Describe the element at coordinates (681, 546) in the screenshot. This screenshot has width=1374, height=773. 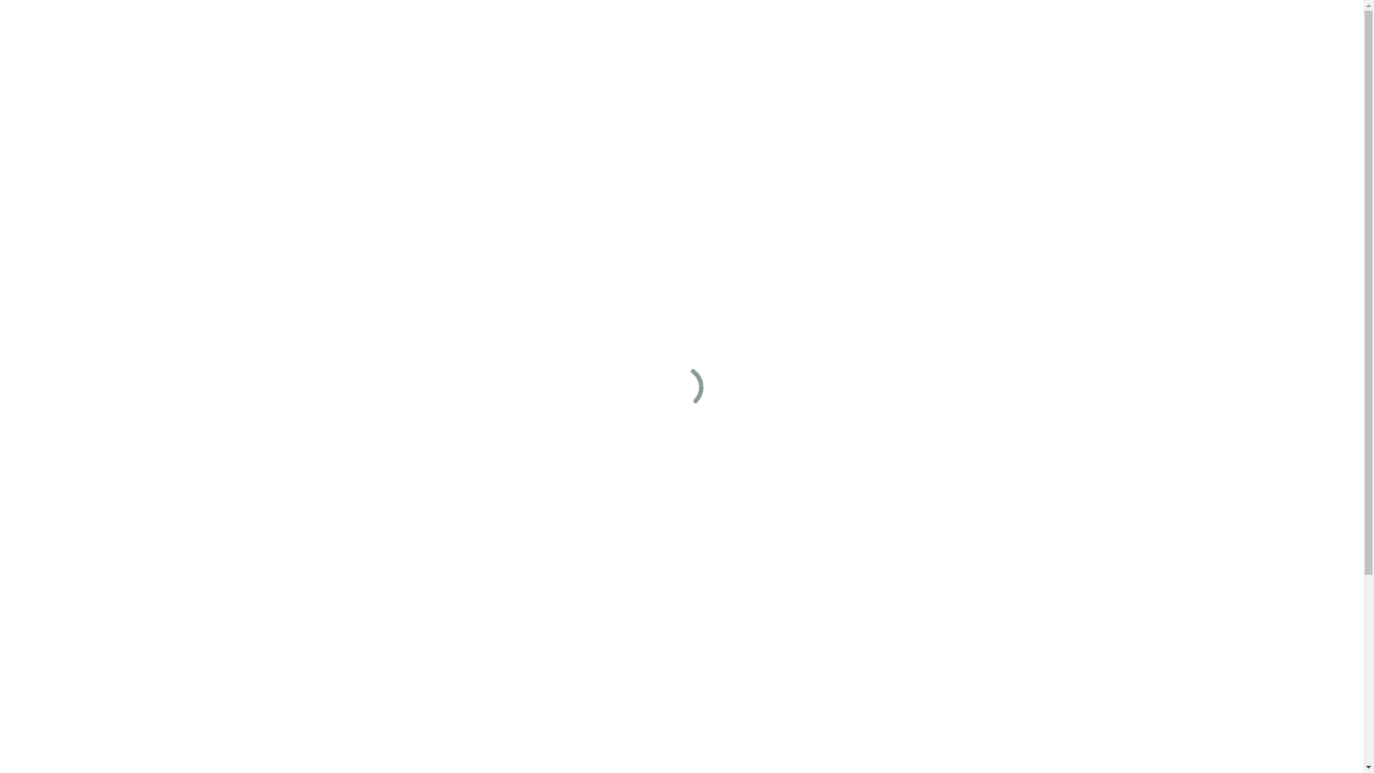
I see `BACK HOME` at that location.